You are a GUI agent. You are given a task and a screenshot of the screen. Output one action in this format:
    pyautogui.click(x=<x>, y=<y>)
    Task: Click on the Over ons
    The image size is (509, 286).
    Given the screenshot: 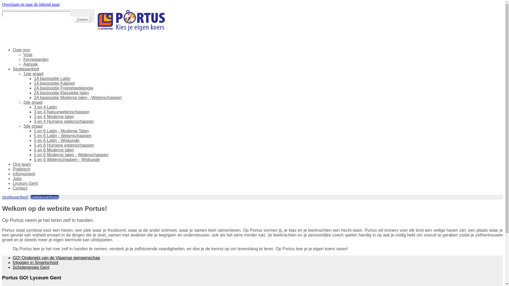 What is the action you would take?
    pyautogui.click(x=21, y=50)
    